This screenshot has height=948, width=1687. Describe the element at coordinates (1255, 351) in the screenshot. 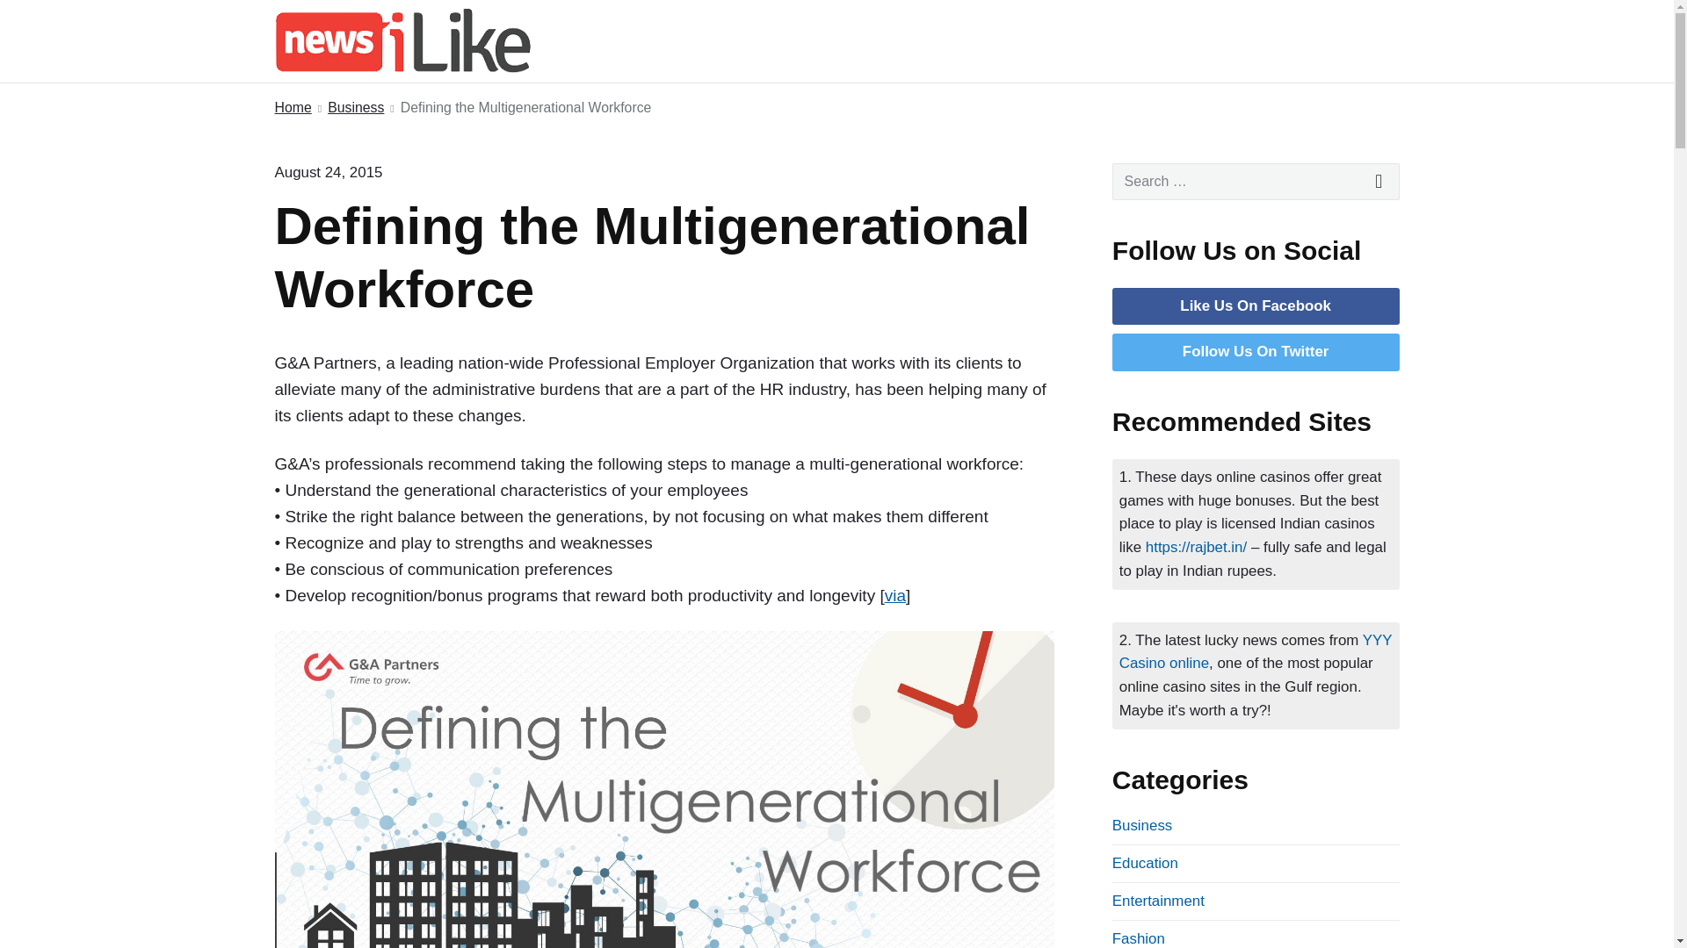

I see `Follow Us On Twitter` at that location.